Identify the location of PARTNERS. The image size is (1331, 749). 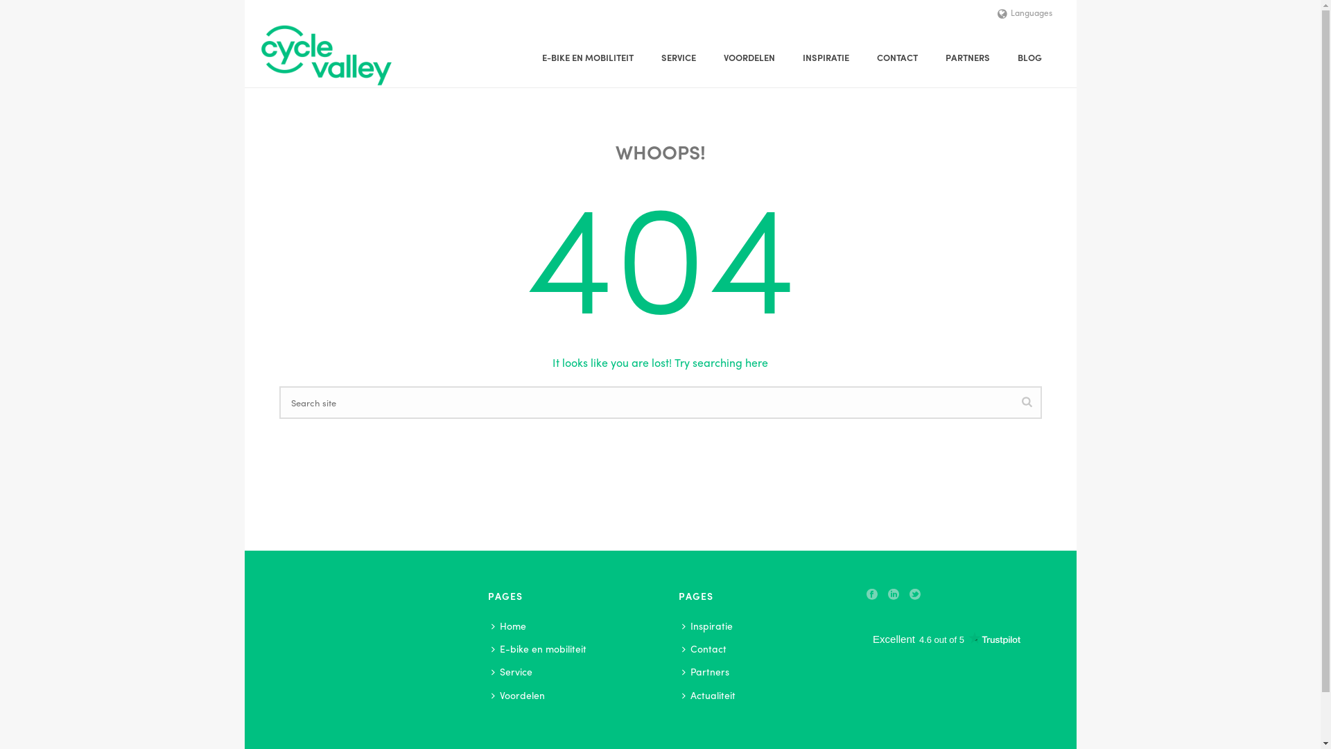
(968, 58).